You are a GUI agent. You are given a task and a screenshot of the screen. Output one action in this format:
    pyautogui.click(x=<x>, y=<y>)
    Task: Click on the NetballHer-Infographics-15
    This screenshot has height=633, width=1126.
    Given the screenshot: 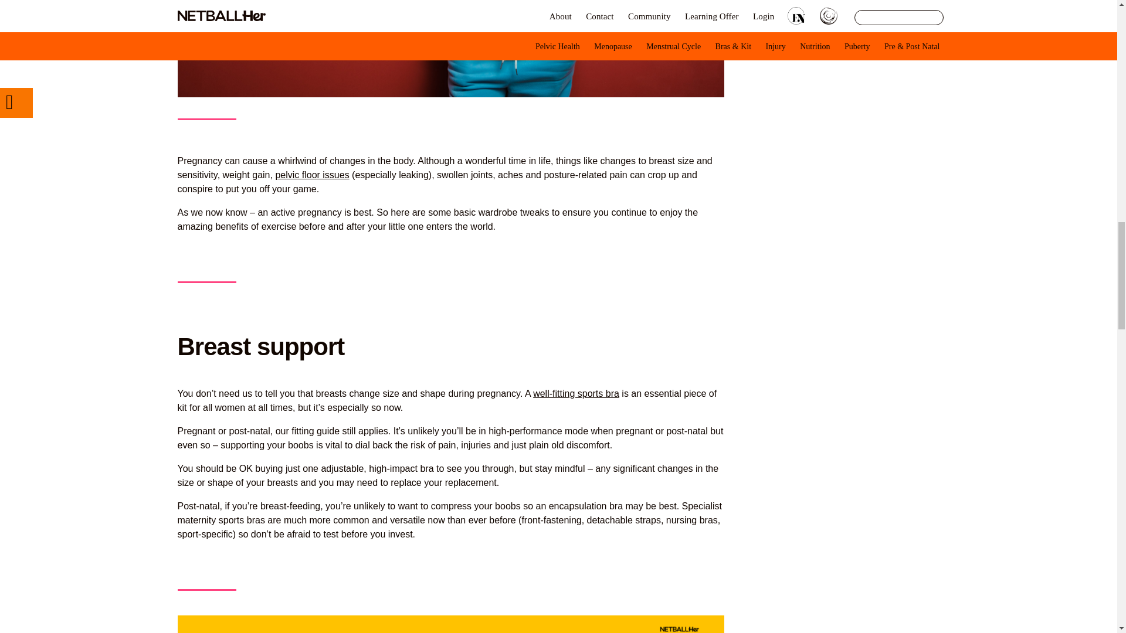 What is the action you would take?
    pyautogui.click(x=450, y=624)
    